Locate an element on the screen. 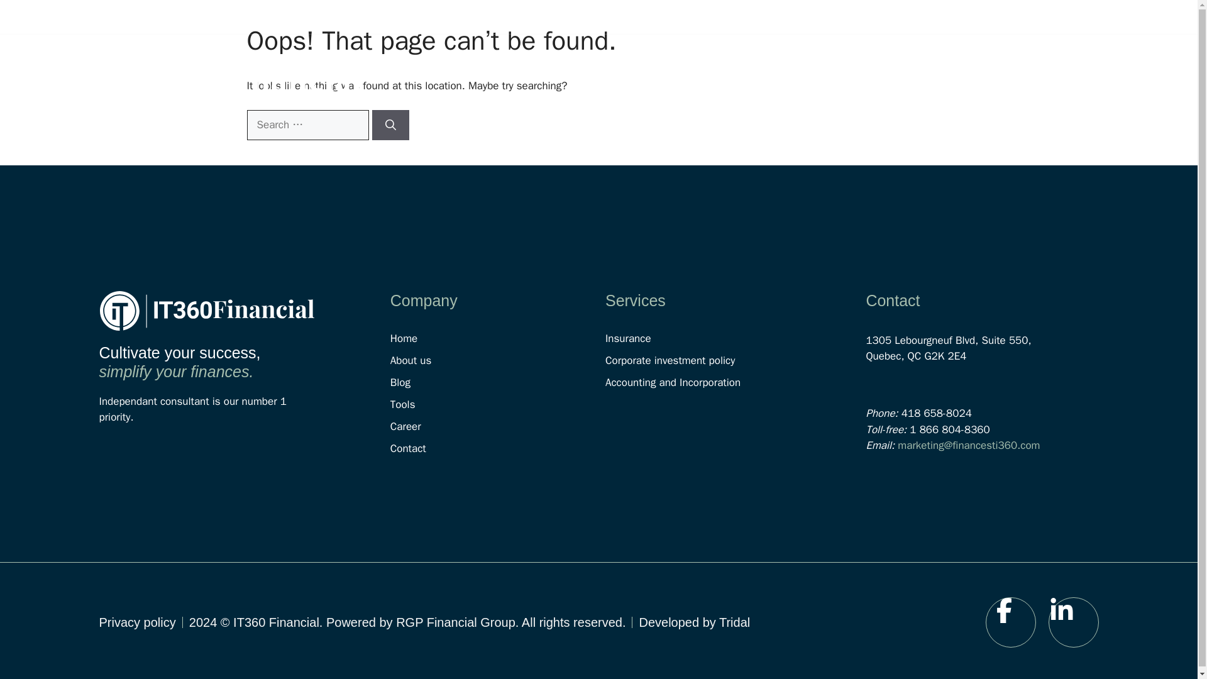 Image resolution: width=1207 pixels, height=679 pixels. Tools is located at coordinates (925, 80).